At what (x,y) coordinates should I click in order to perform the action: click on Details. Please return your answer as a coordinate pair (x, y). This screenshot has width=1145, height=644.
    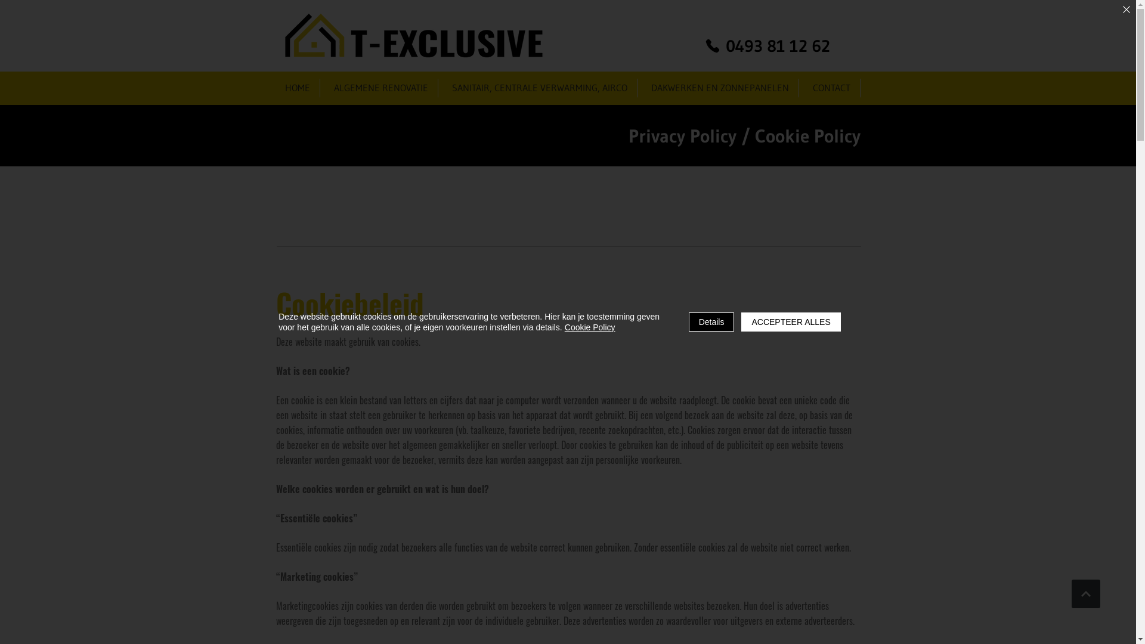
    Looking at the image, I should click on (712, 322).